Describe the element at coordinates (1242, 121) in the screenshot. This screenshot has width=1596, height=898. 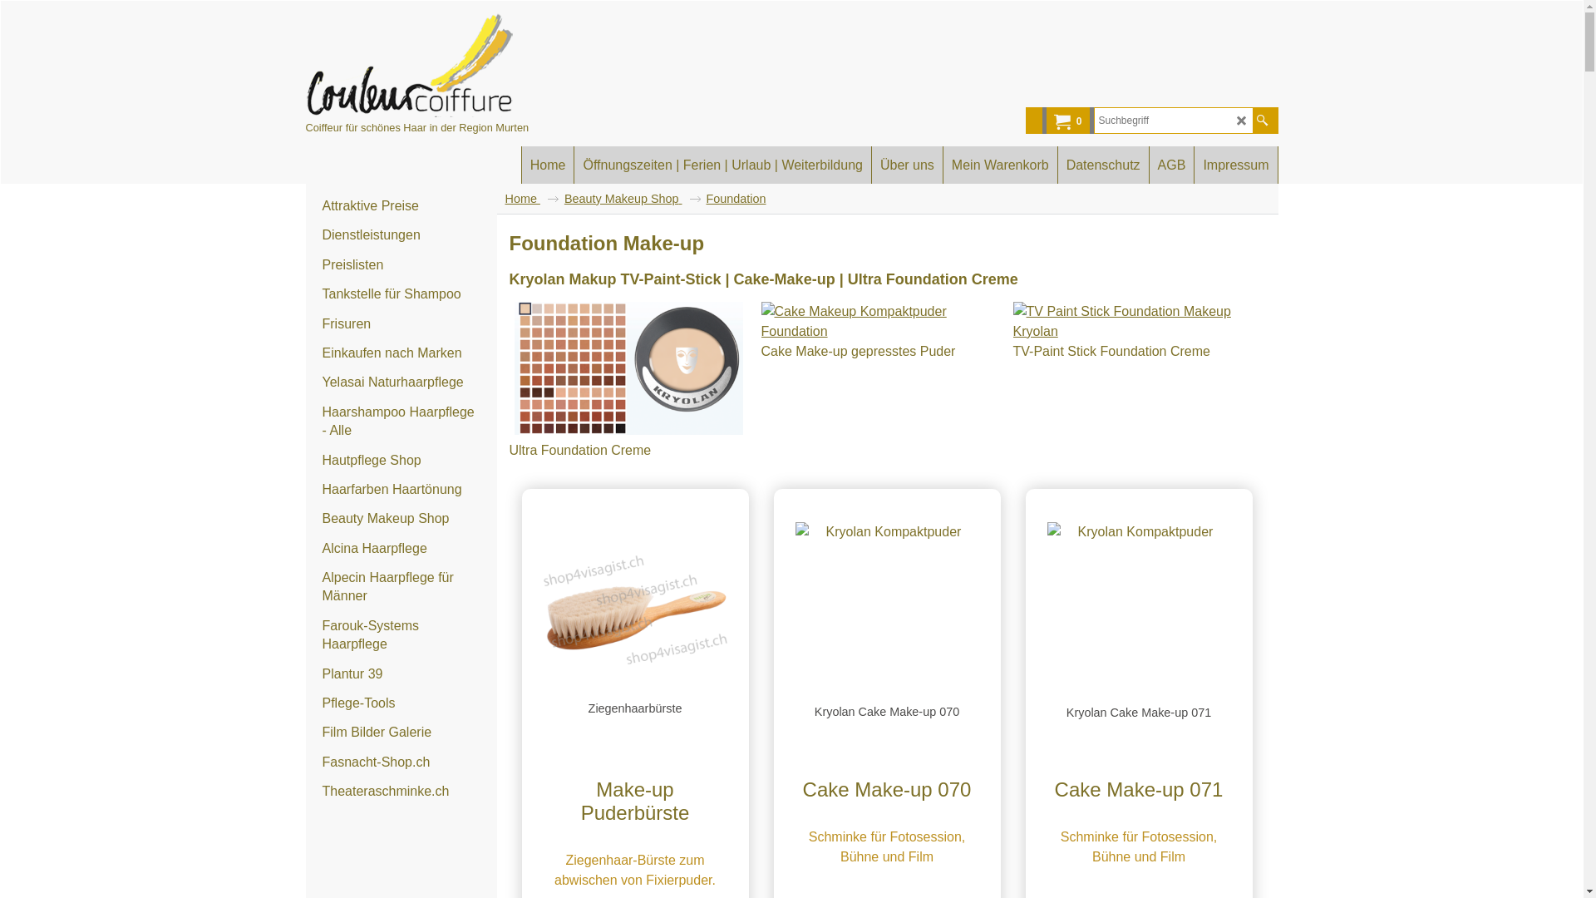
I see `LD_CANCEL` at that location.